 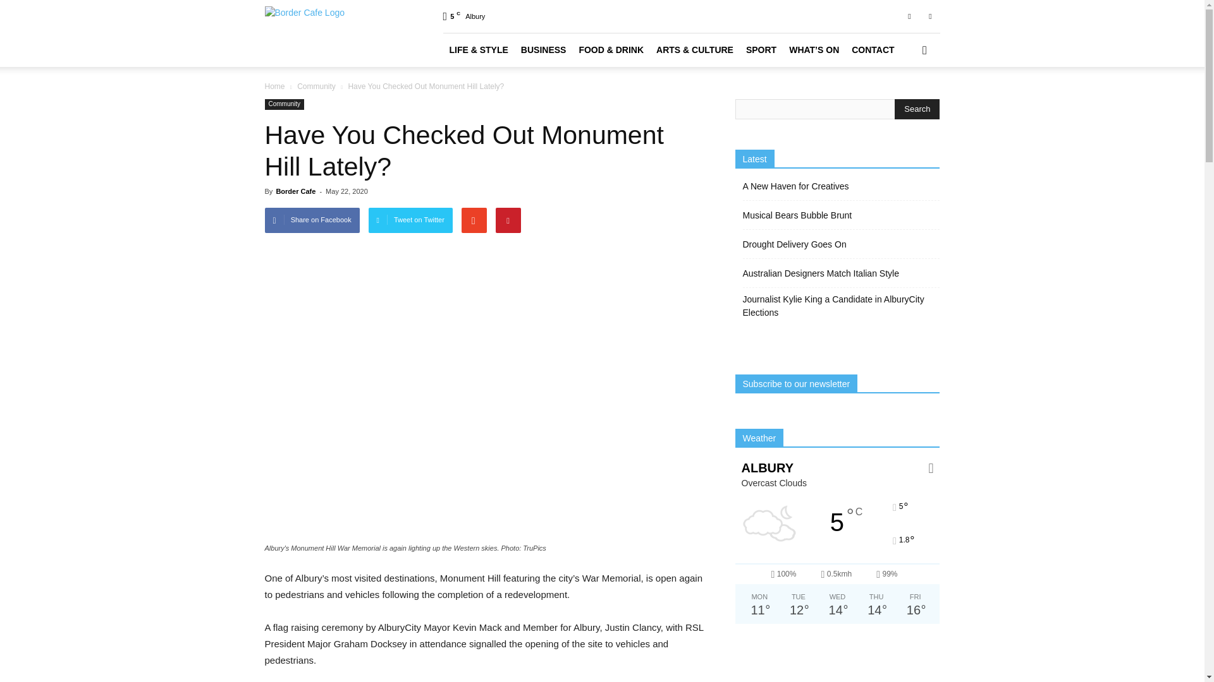 I want to click on View all posts in Community, so click(x=316, y=86).